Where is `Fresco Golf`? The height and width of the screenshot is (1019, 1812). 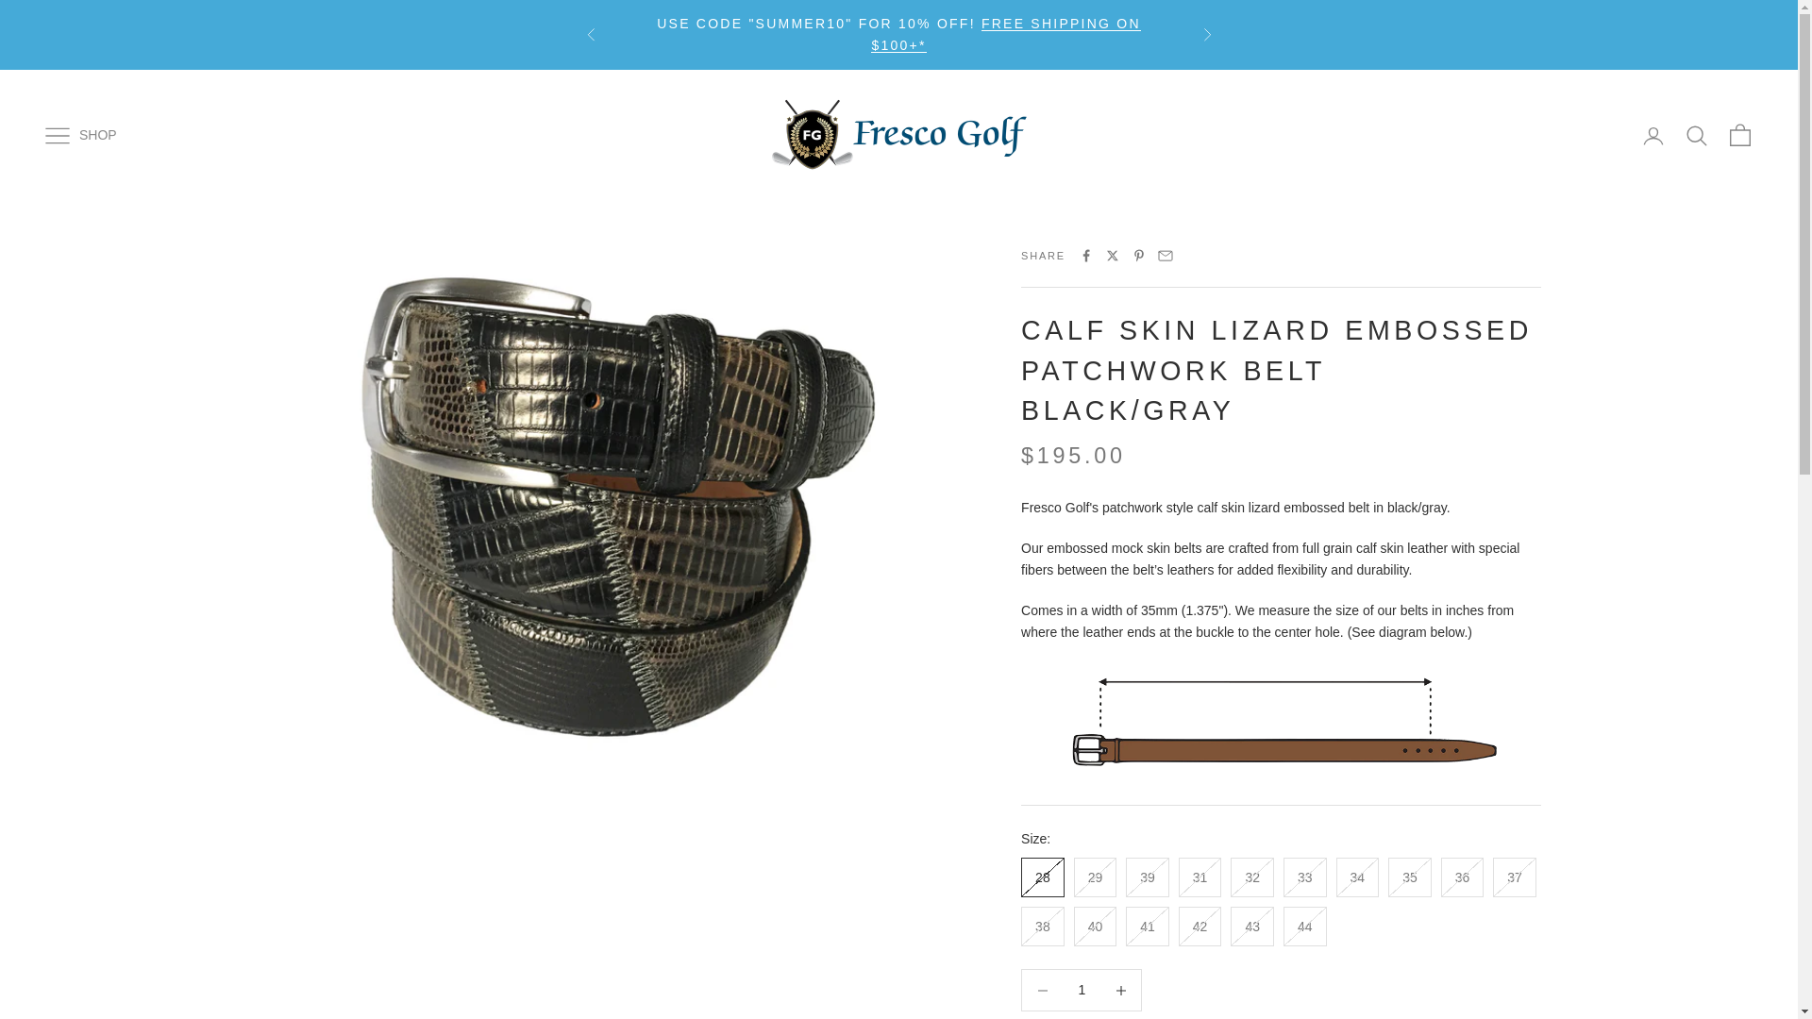
Fresco Golf is located at coordinates (899, 135).